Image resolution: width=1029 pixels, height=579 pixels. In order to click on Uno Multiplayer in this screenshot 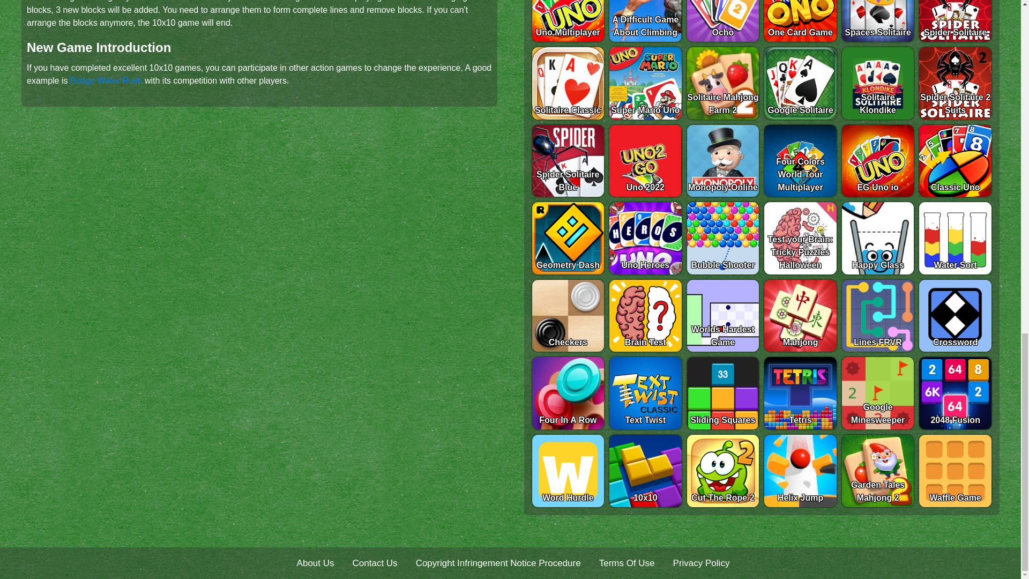, I will do `click(568, 21)`.